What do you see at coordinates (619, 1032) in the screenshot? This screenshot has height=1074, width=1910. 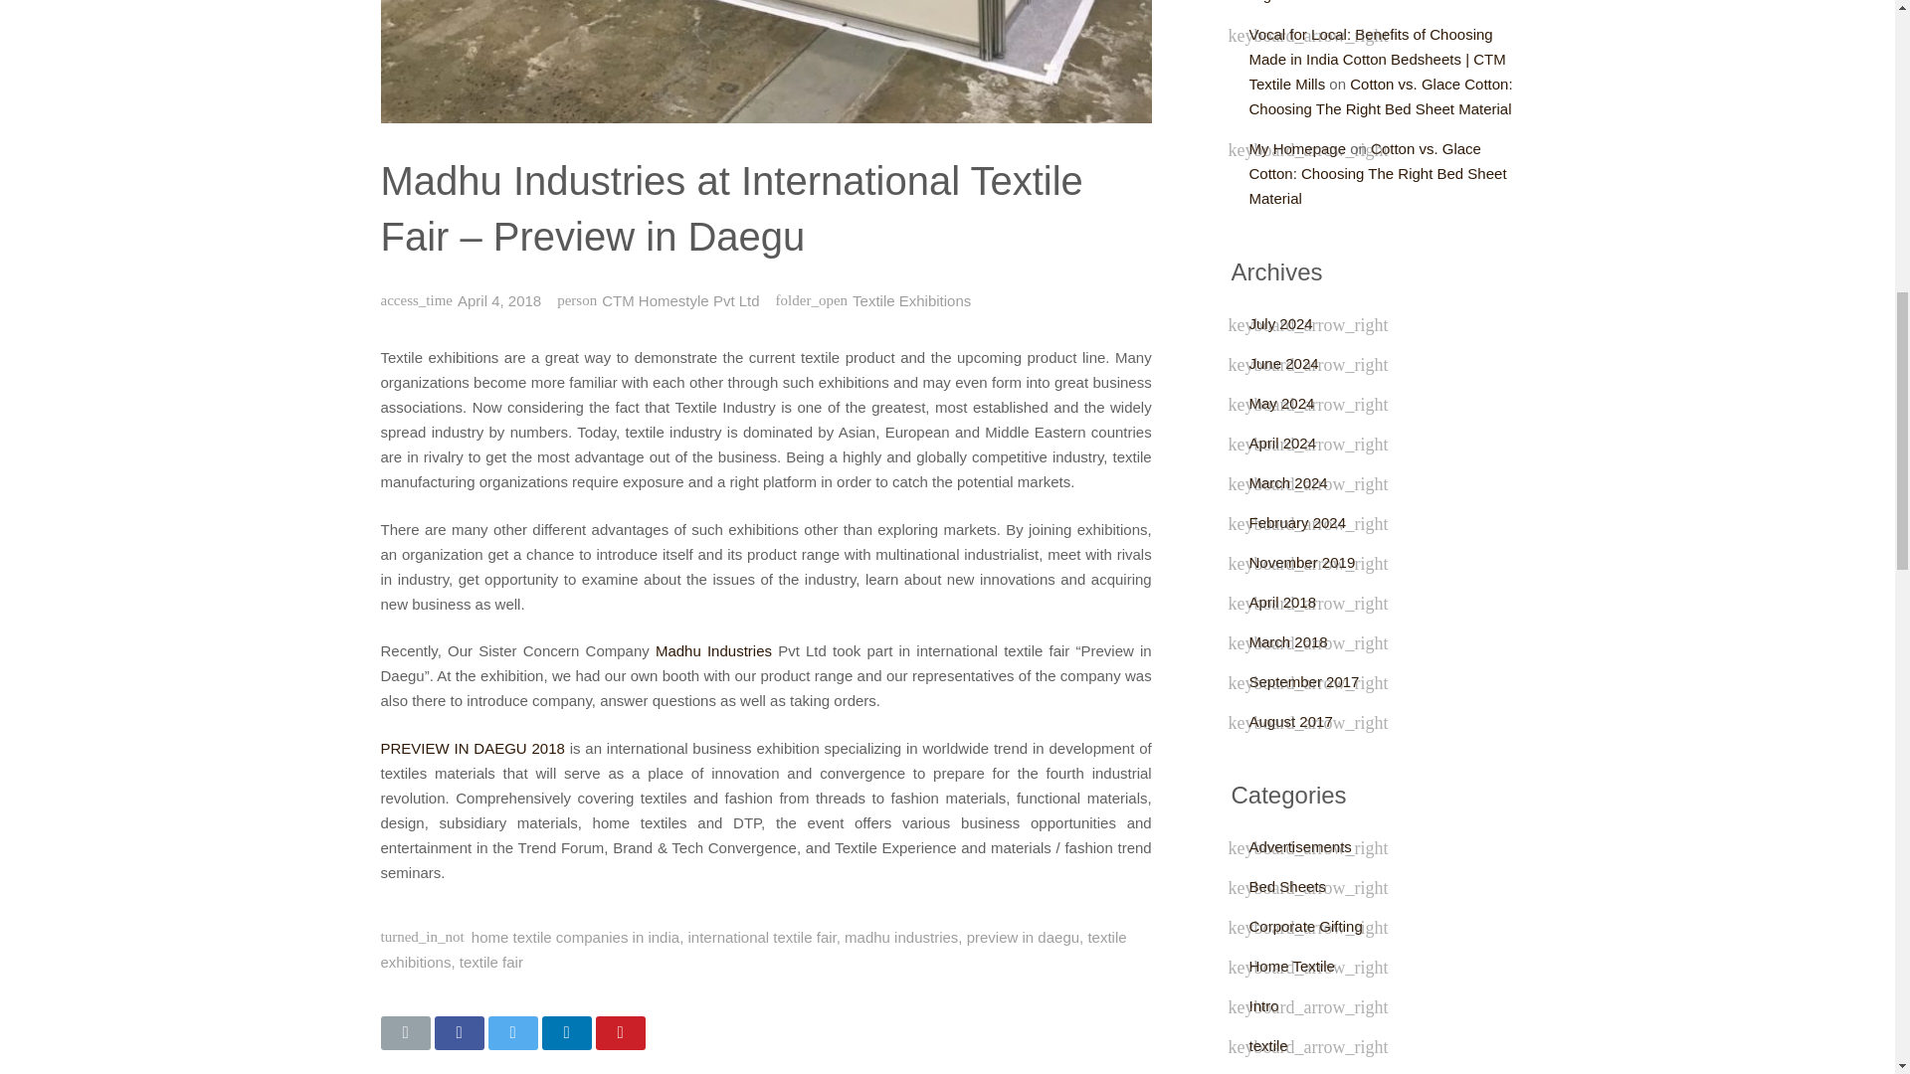 I see `Pin this` at bounding box center [619, 1032].